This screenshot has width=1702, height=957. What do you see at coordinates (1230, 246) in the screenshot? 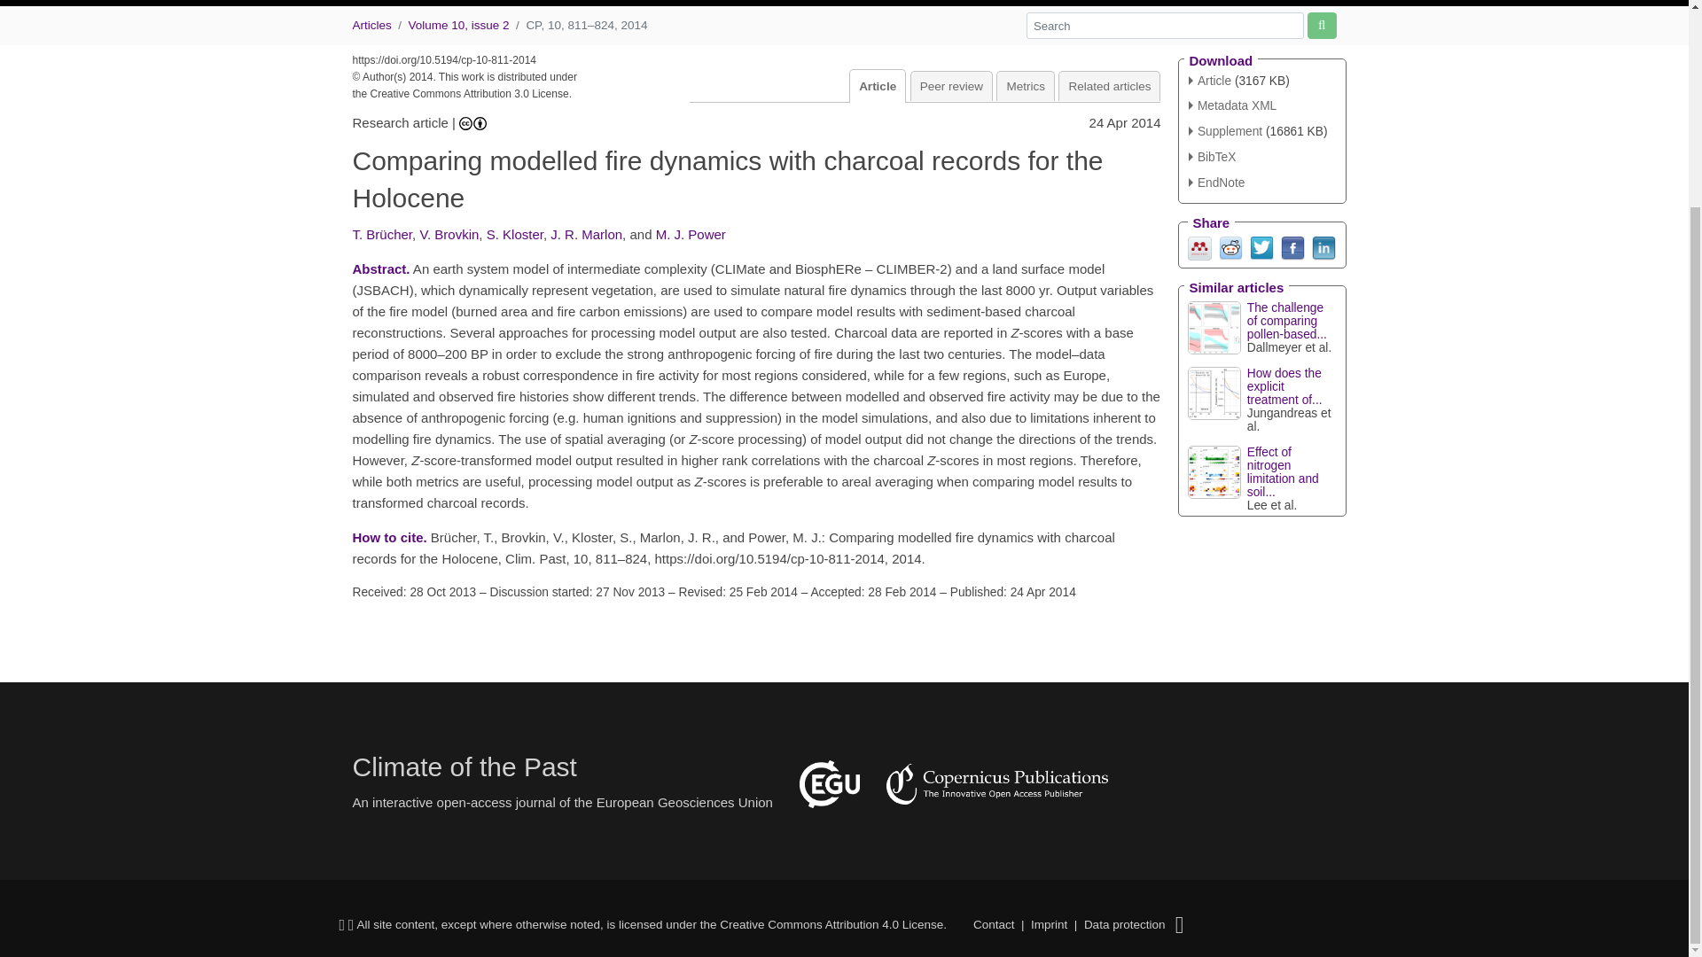
I see `Reddit` at bounding box center [1230, 246].